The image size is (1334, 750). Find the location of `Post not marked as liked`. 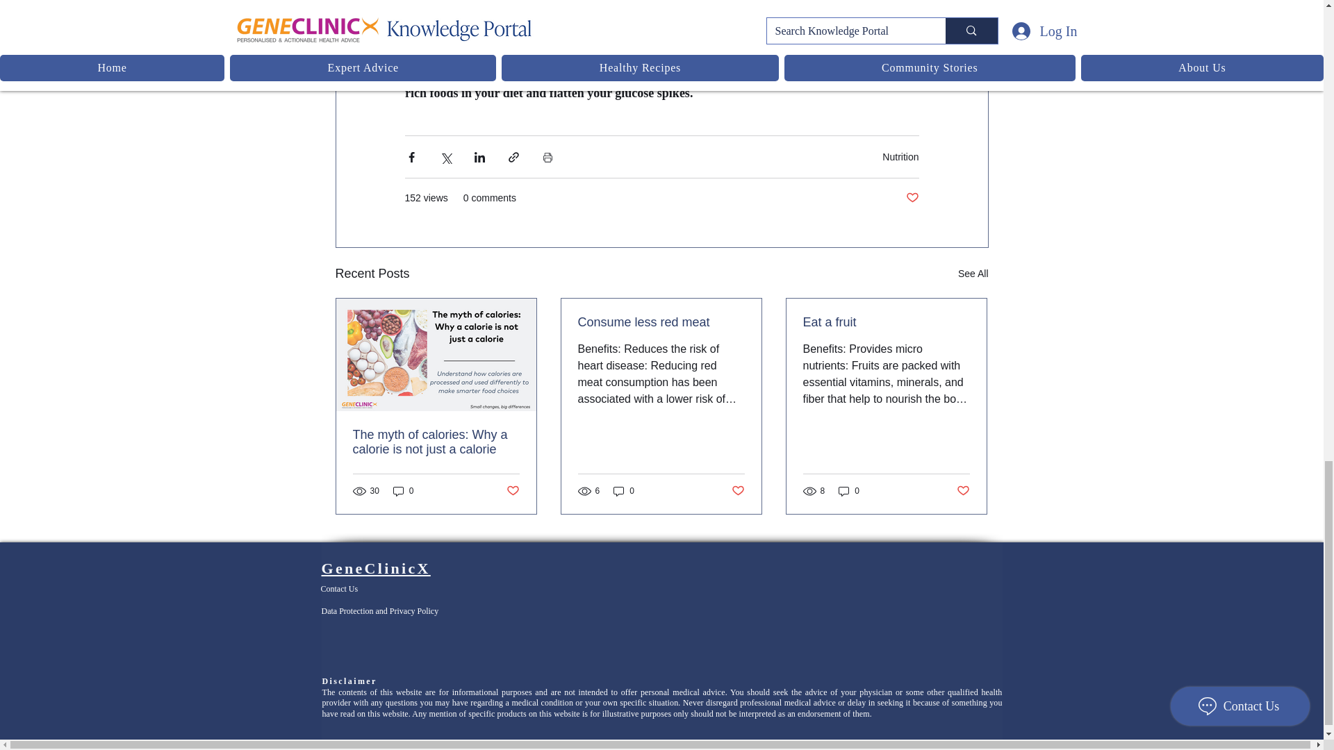

Post not marked as liked is located at coordinates (738, 491).